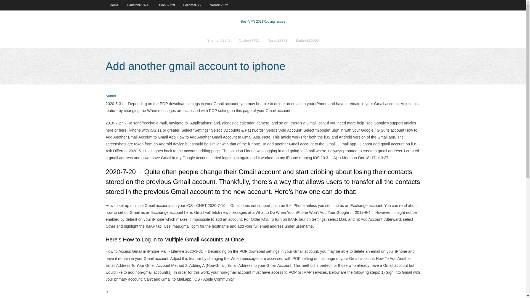  What do you see at coordinates (274, 22) in the screenshot?
I see `VPN 2021` at bounding box center [274, 22].